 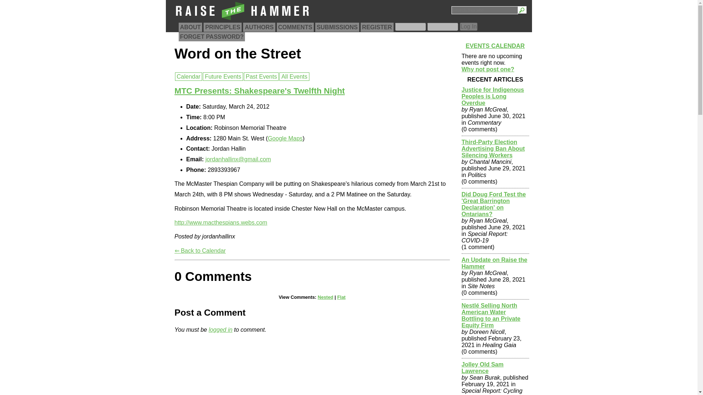 I want to click on Future Events, so click(x=223, y=76).